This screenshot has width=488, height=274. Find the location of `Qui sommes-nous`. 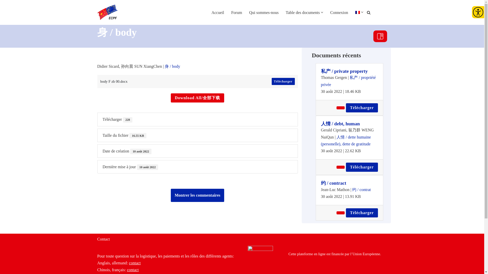

Qui sommes-nous is located at coordinates (264, 12).